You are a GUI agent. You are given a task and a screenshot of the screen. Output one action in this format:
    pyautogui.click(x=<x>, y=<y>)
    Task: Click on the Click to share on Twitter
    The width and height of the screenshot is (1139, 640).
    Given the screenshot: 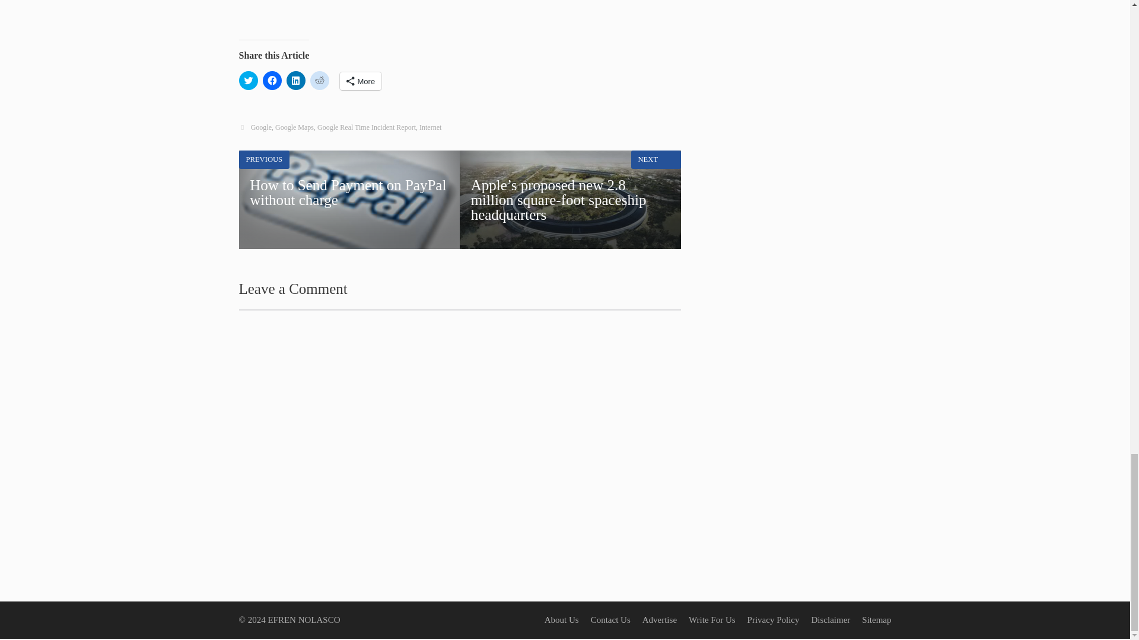 What is the action you would take?
    pyautogui.click(x=349, y=199)
    